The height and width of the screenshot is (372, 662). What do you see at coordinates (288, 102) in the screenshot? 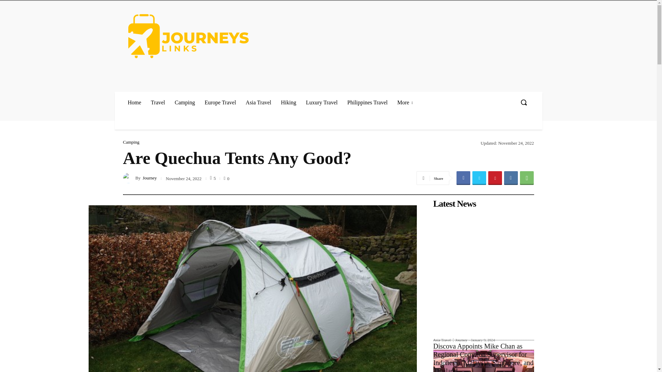
I see `Hiking` at bounding box center [288, 102].